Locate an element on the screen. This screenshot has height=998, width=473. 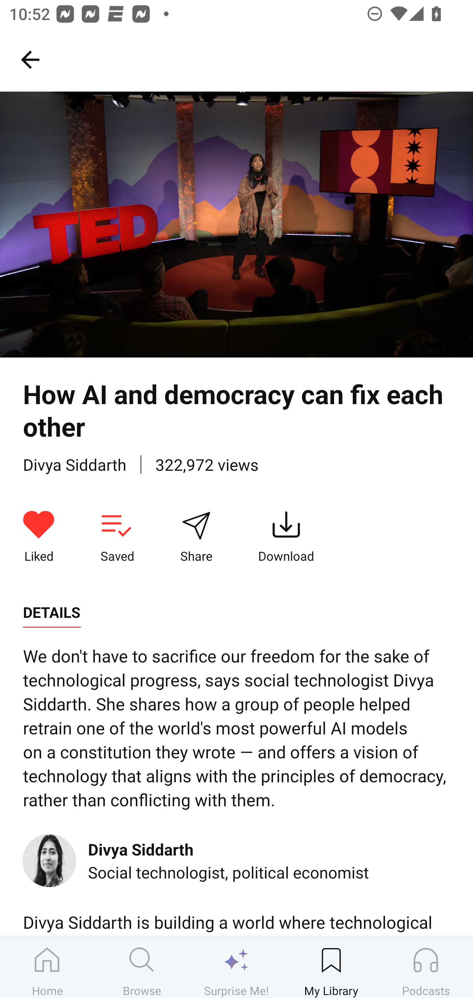
Podcasts is located at coordinates (426, 967).